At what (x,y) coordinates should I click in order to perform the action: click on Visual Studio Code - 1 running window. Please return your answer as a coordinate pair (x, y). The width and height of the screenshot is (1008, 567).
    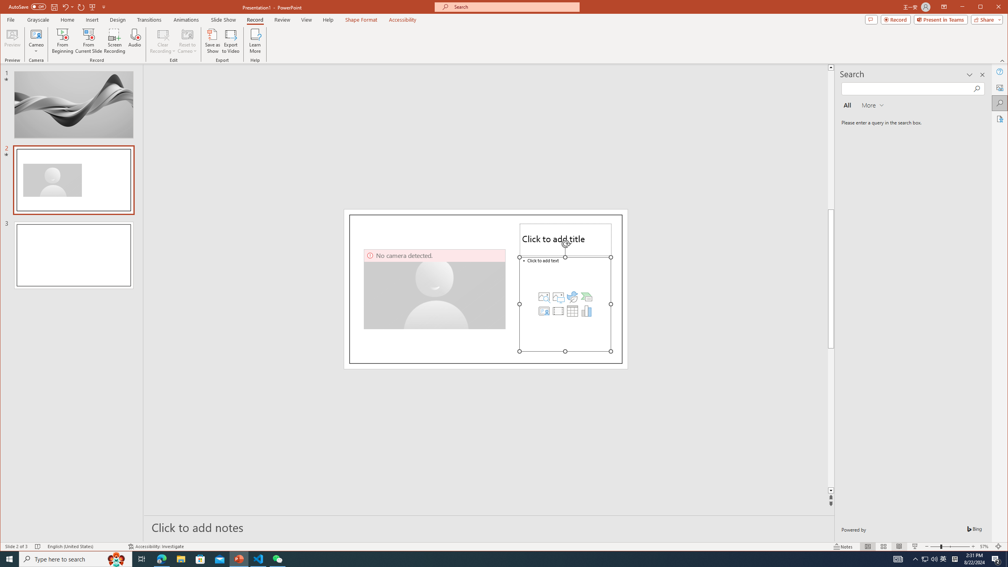
    Looking at the image, I should click on (258, 559).